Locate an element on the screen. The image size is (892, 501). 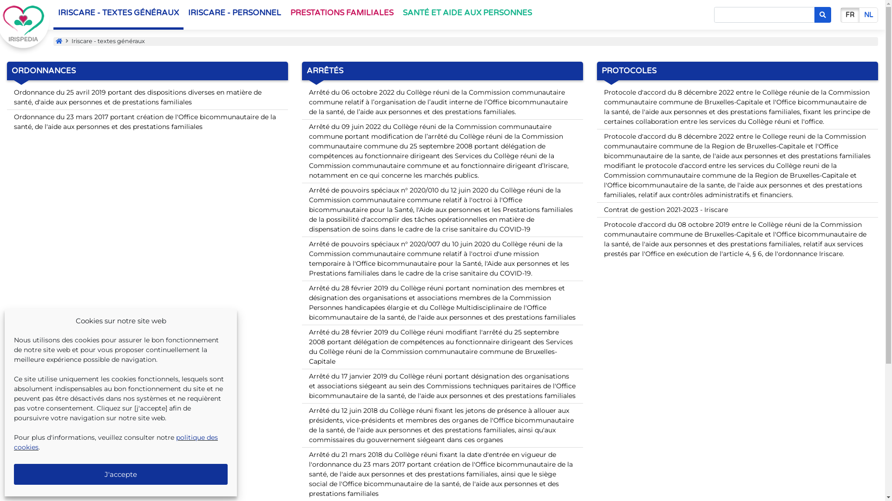
NL is located at coordinates (869, 15).